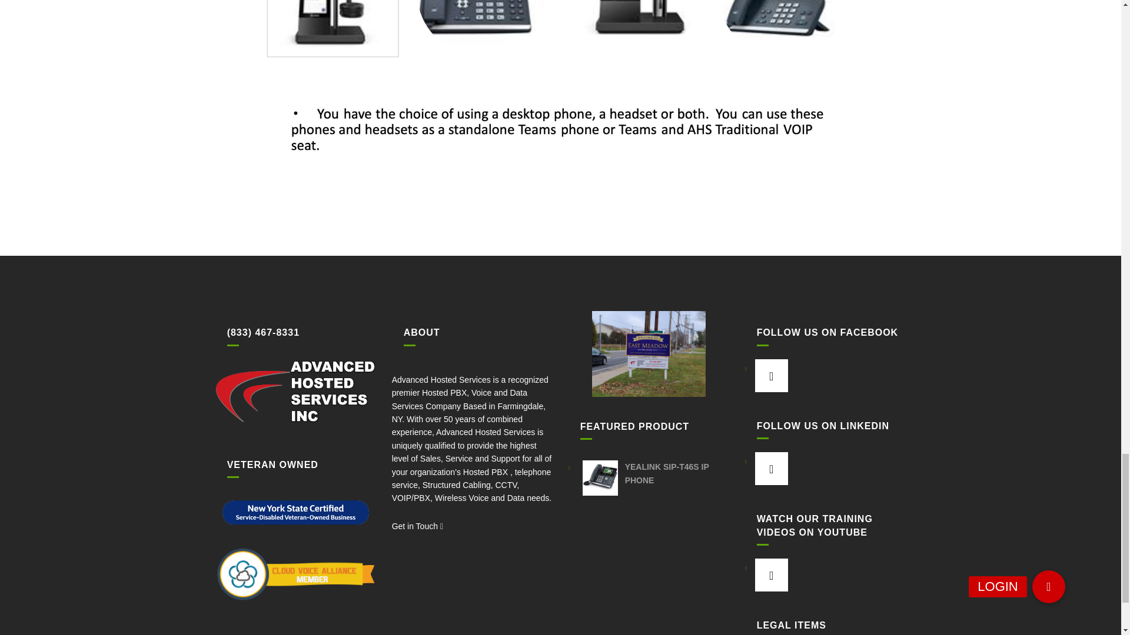 This screenshot has height=635, width=1130. Describe the element at coordinates (417, 526) in the screenshot. I see `Get in Touch` at that location.